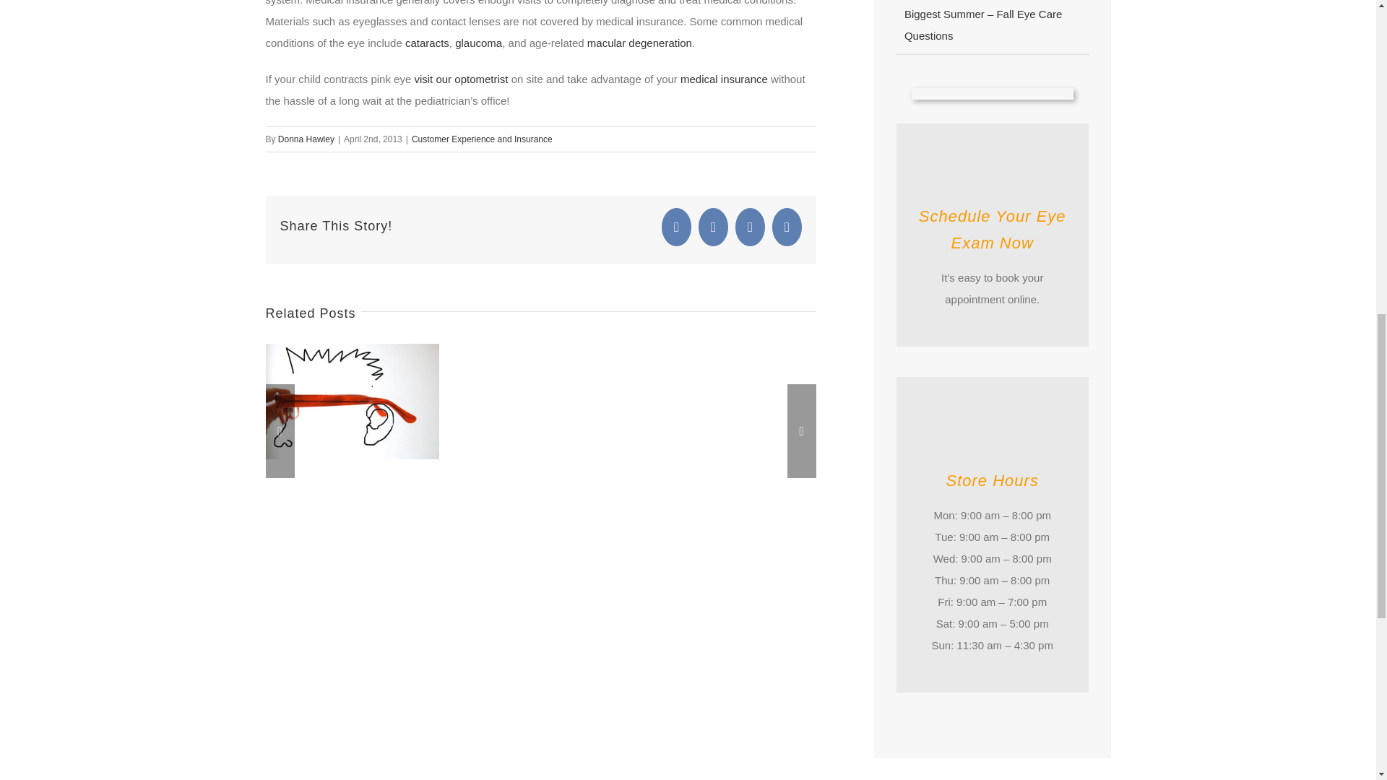 The height and width of the screenshot is (780, 1387). I want to click on medical insurance, so click(724, 79).